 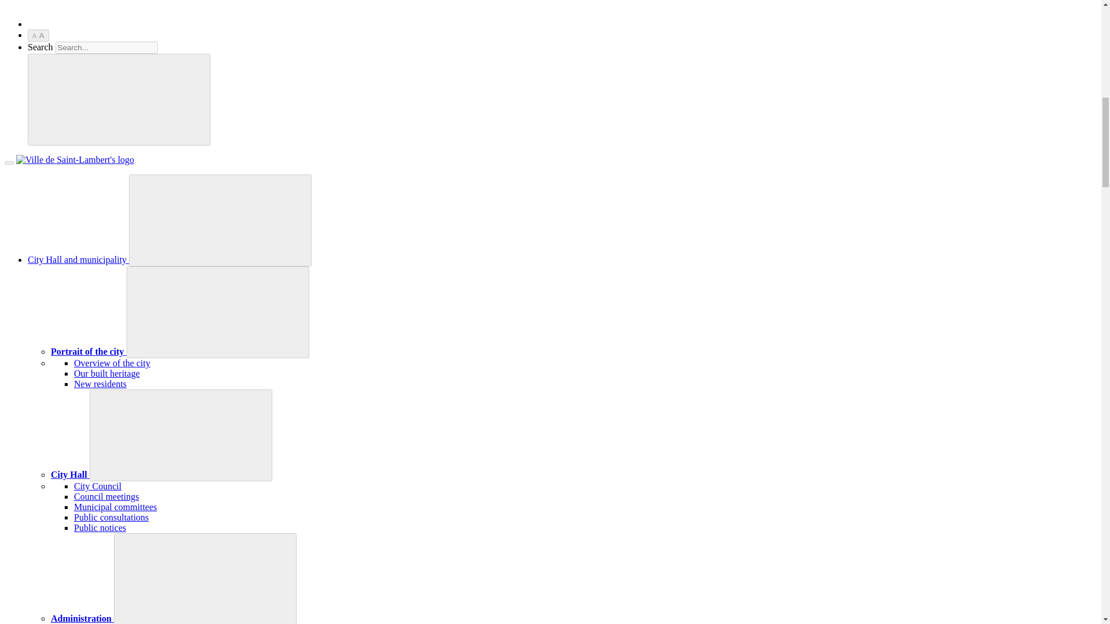 I want to click on Municipal committees, so click(x=116, y=507).